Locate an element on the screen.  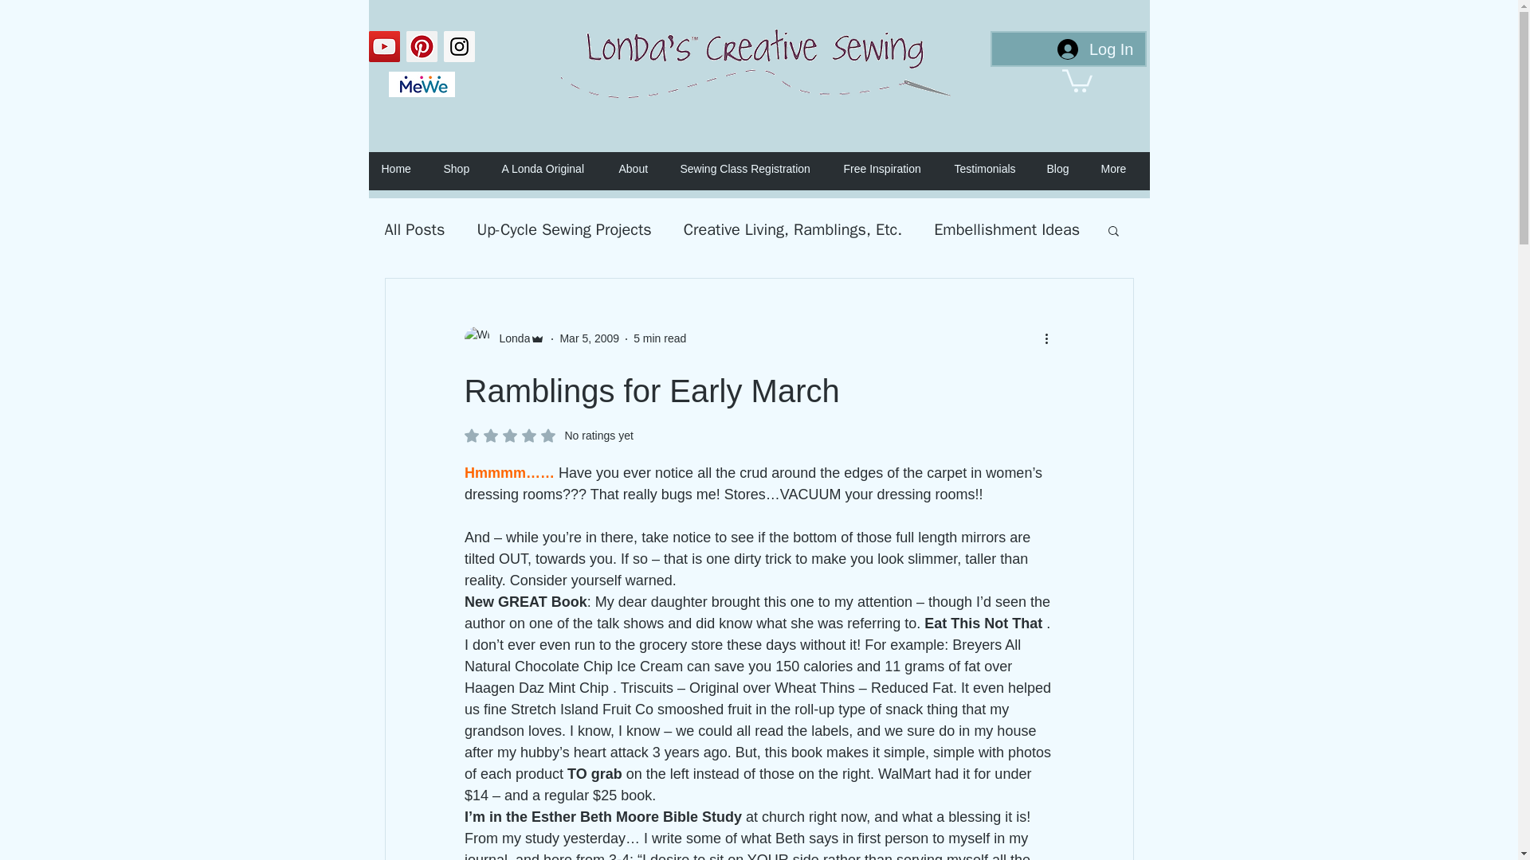
3mewelogo.png is located at coordinates (421, 84).